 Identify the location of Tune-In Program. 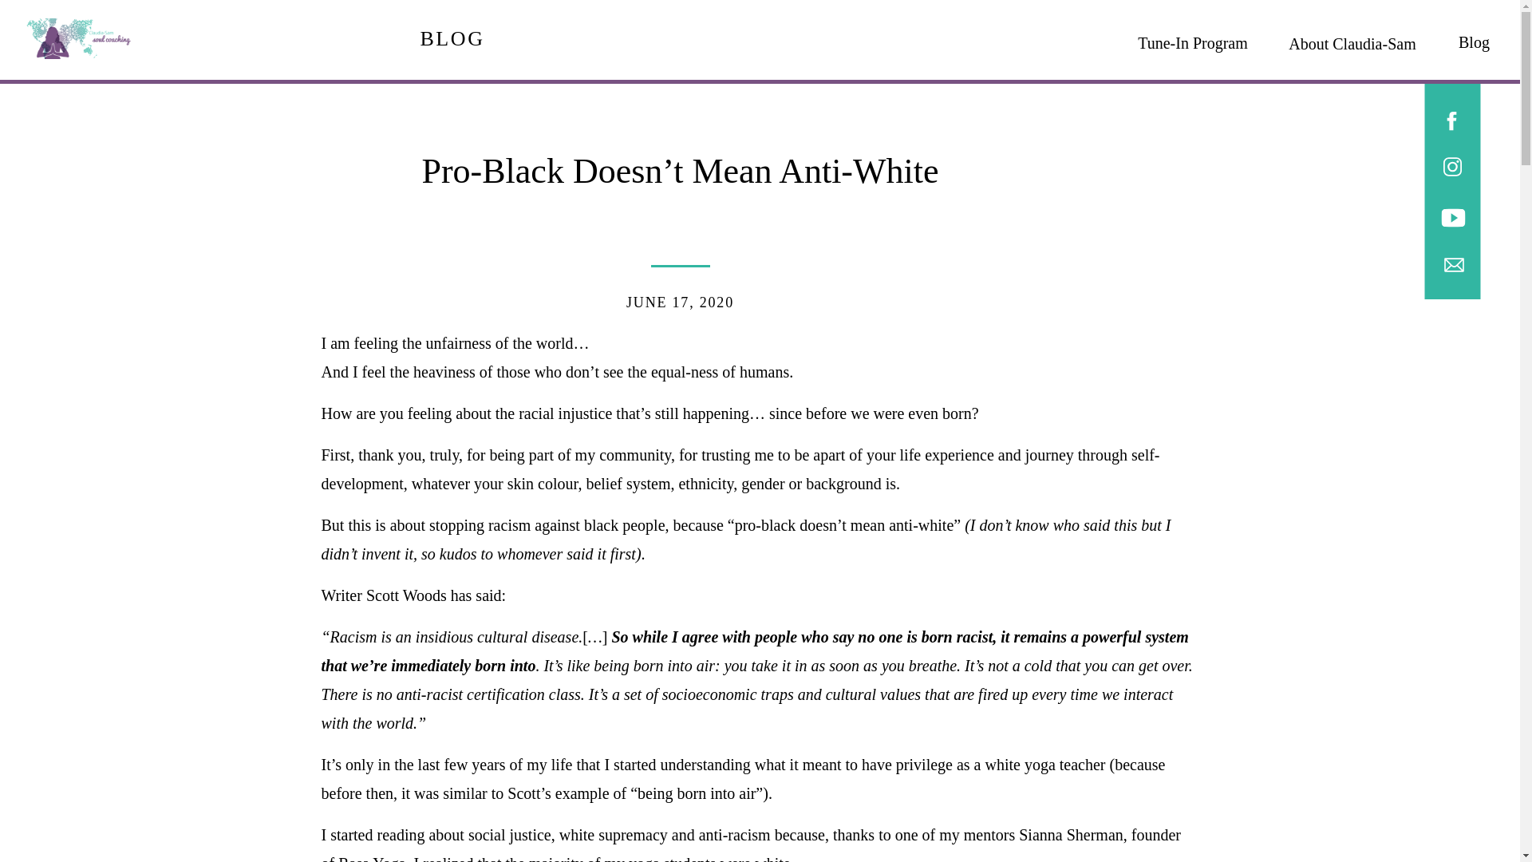
(1192, 38).